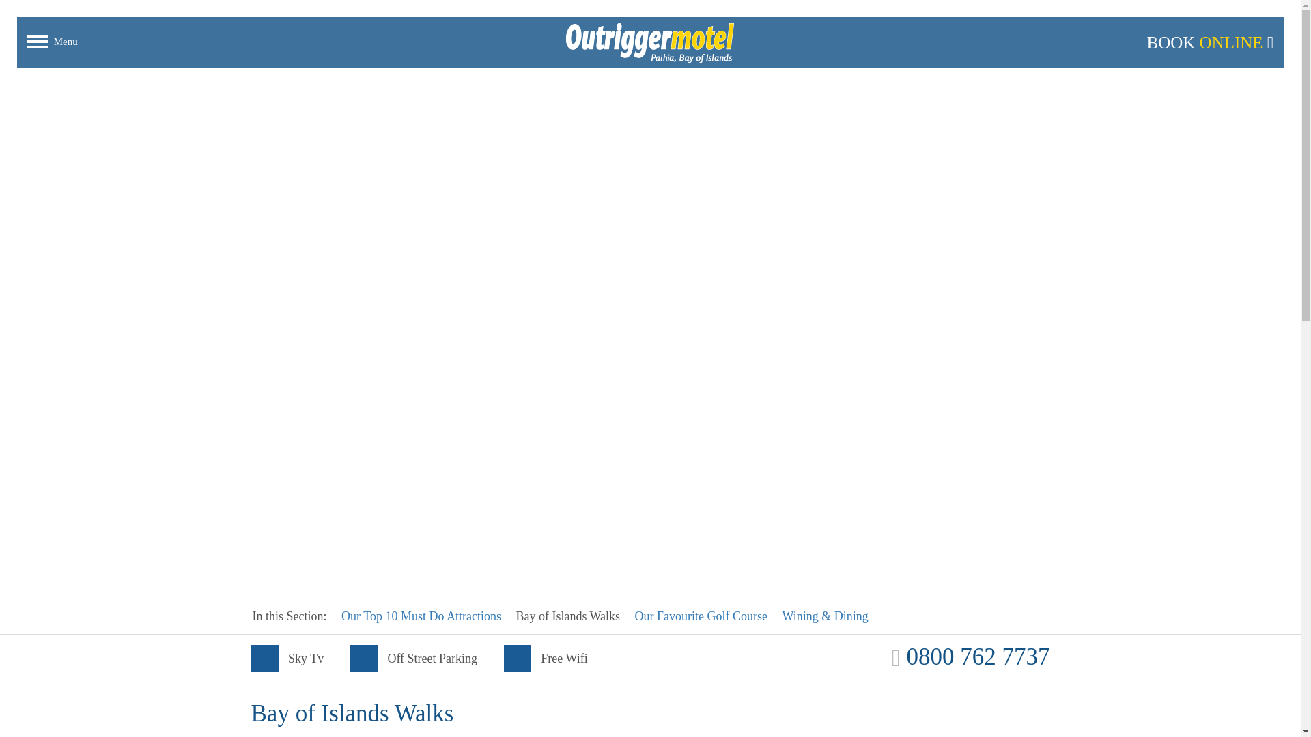  Describe the element at coordinates (825, 616) in the screenshot. I see `Paihia Restaurants and Bars - Our Recommendations` at that location.